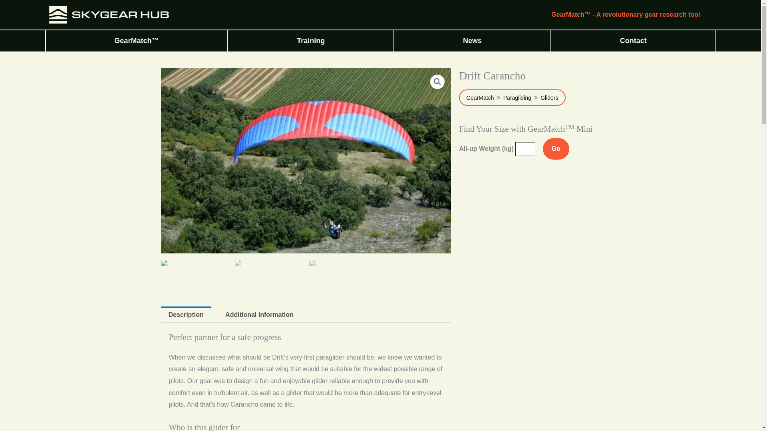 This screenshot has height=431, width=767. What do you see at coordinates (634, 41) in the screenshot?
I see `Contact` at bounding box center [634, 41].